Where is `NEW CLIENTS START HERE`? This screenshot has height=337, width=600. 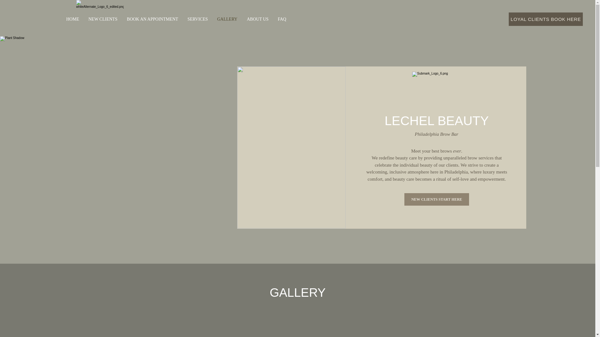 NEW CLIENTS START HERE is located at coordinates (437, 199).